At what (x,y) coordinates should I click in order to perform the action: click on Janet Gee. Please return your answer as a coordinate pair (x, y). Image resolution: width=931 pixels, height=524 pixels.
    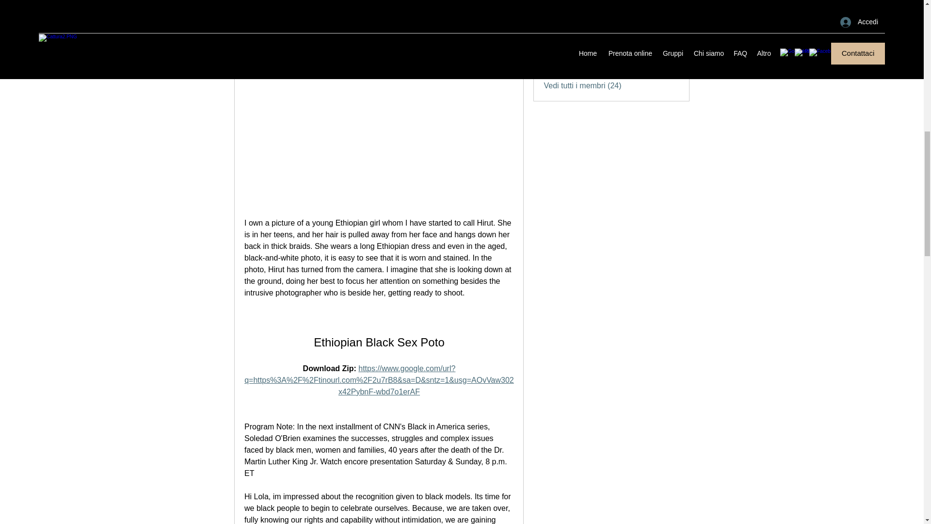
    Looking at the image, I should click on (585, 14).